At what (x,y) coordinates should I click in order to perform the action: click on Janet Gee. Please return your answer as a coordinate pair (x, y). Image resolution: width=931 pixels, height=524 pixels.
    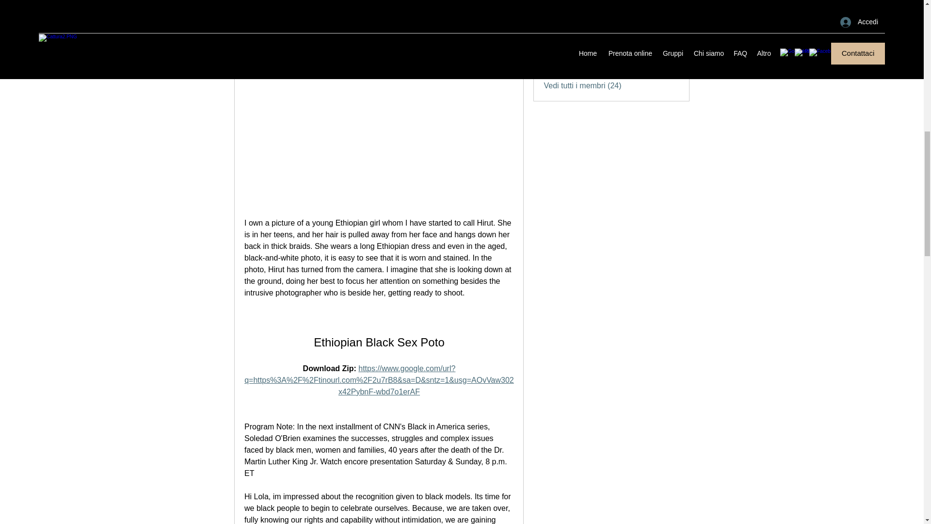
    Looking at the image, I should click on (585, 14).